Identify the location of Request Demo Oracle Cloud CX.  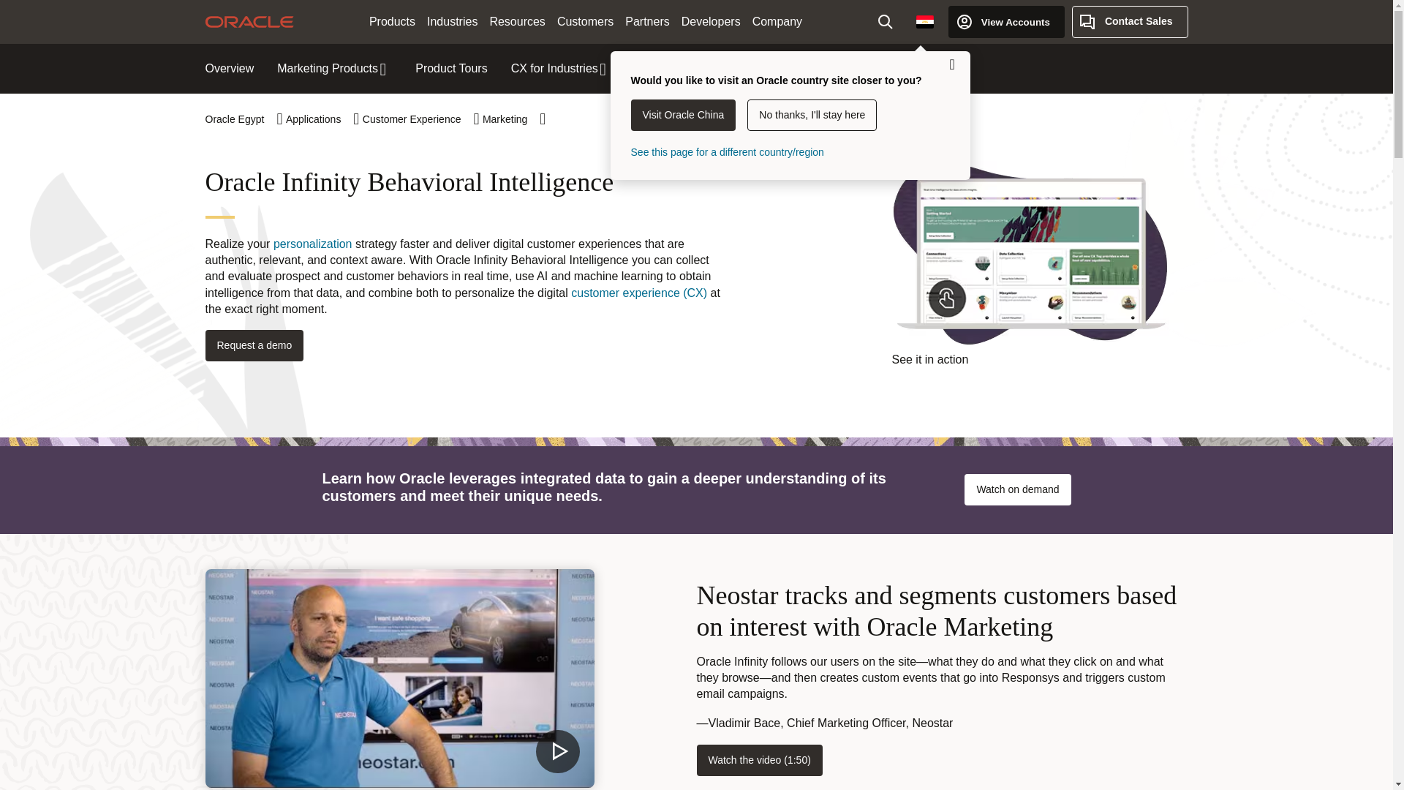
(254, 345).